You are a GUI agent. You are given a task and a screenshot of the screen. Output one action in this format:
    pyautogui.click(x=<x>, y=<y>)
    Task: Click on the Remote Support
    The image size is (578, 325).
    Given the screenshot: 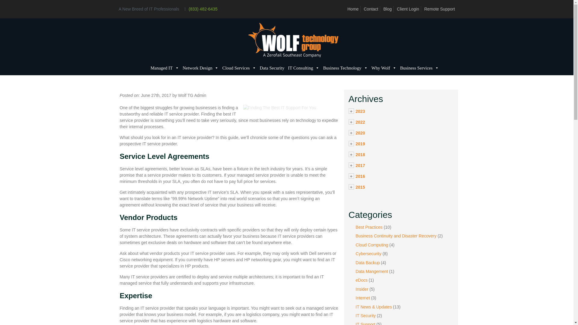 What is the action you would take?
    pyautogui.click(x=440, y=9)
    